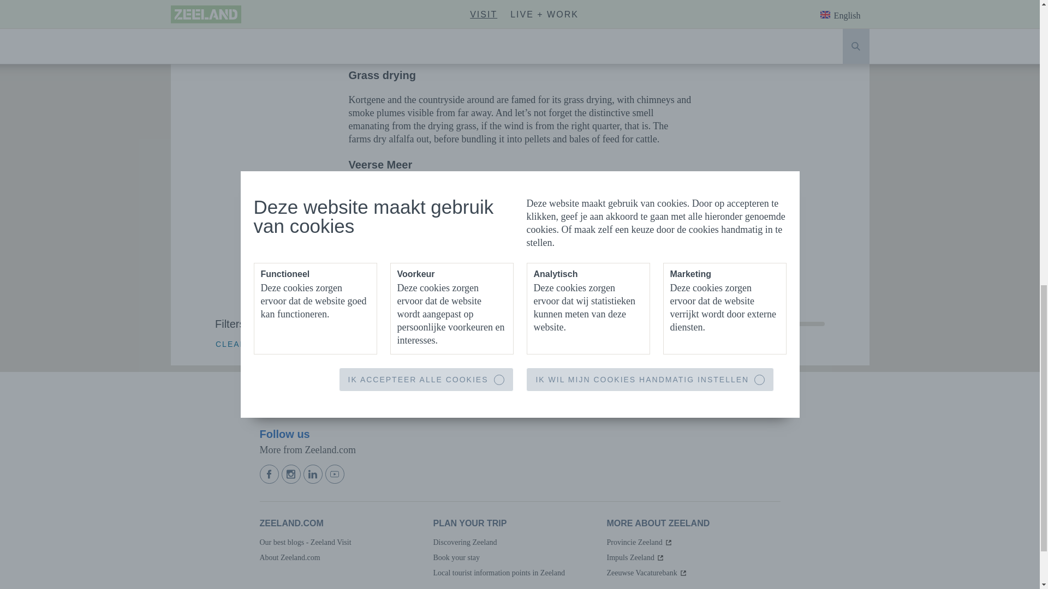 This screenshot has width=1048, height=589. I want to click on Bekijk onze Facebook pagina, so click(271, 474).